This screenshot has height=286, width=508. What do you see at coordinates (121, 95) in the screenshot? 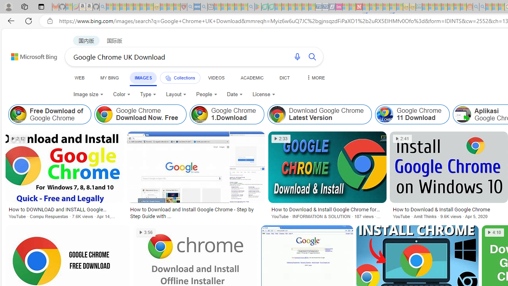
I see `Color` at bounding box center [121, 95].